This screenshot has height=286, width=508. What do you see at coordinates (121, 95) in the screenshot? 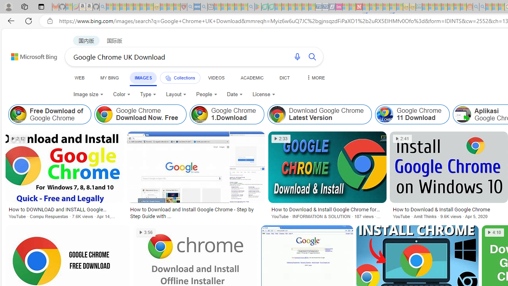
I see `Color` at bounding box center [121, 95].